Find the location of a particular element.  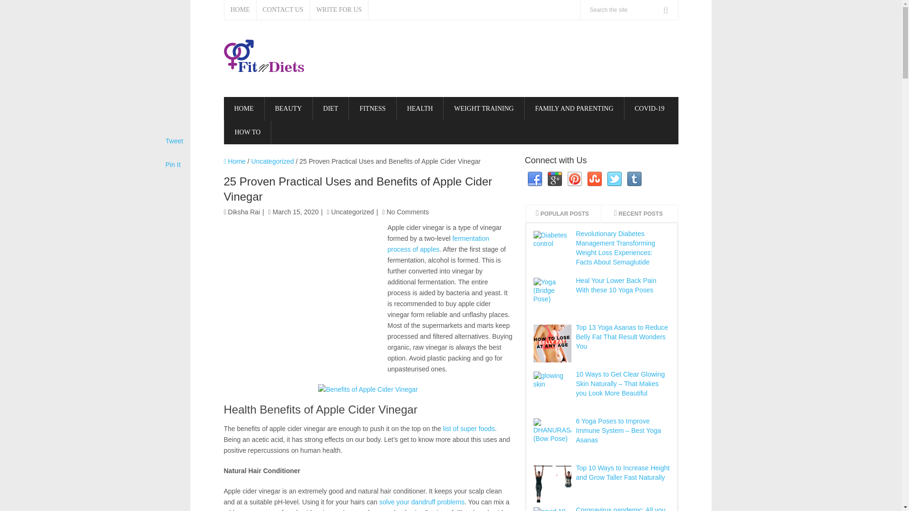

HOME is located at coordinates (243, 109).